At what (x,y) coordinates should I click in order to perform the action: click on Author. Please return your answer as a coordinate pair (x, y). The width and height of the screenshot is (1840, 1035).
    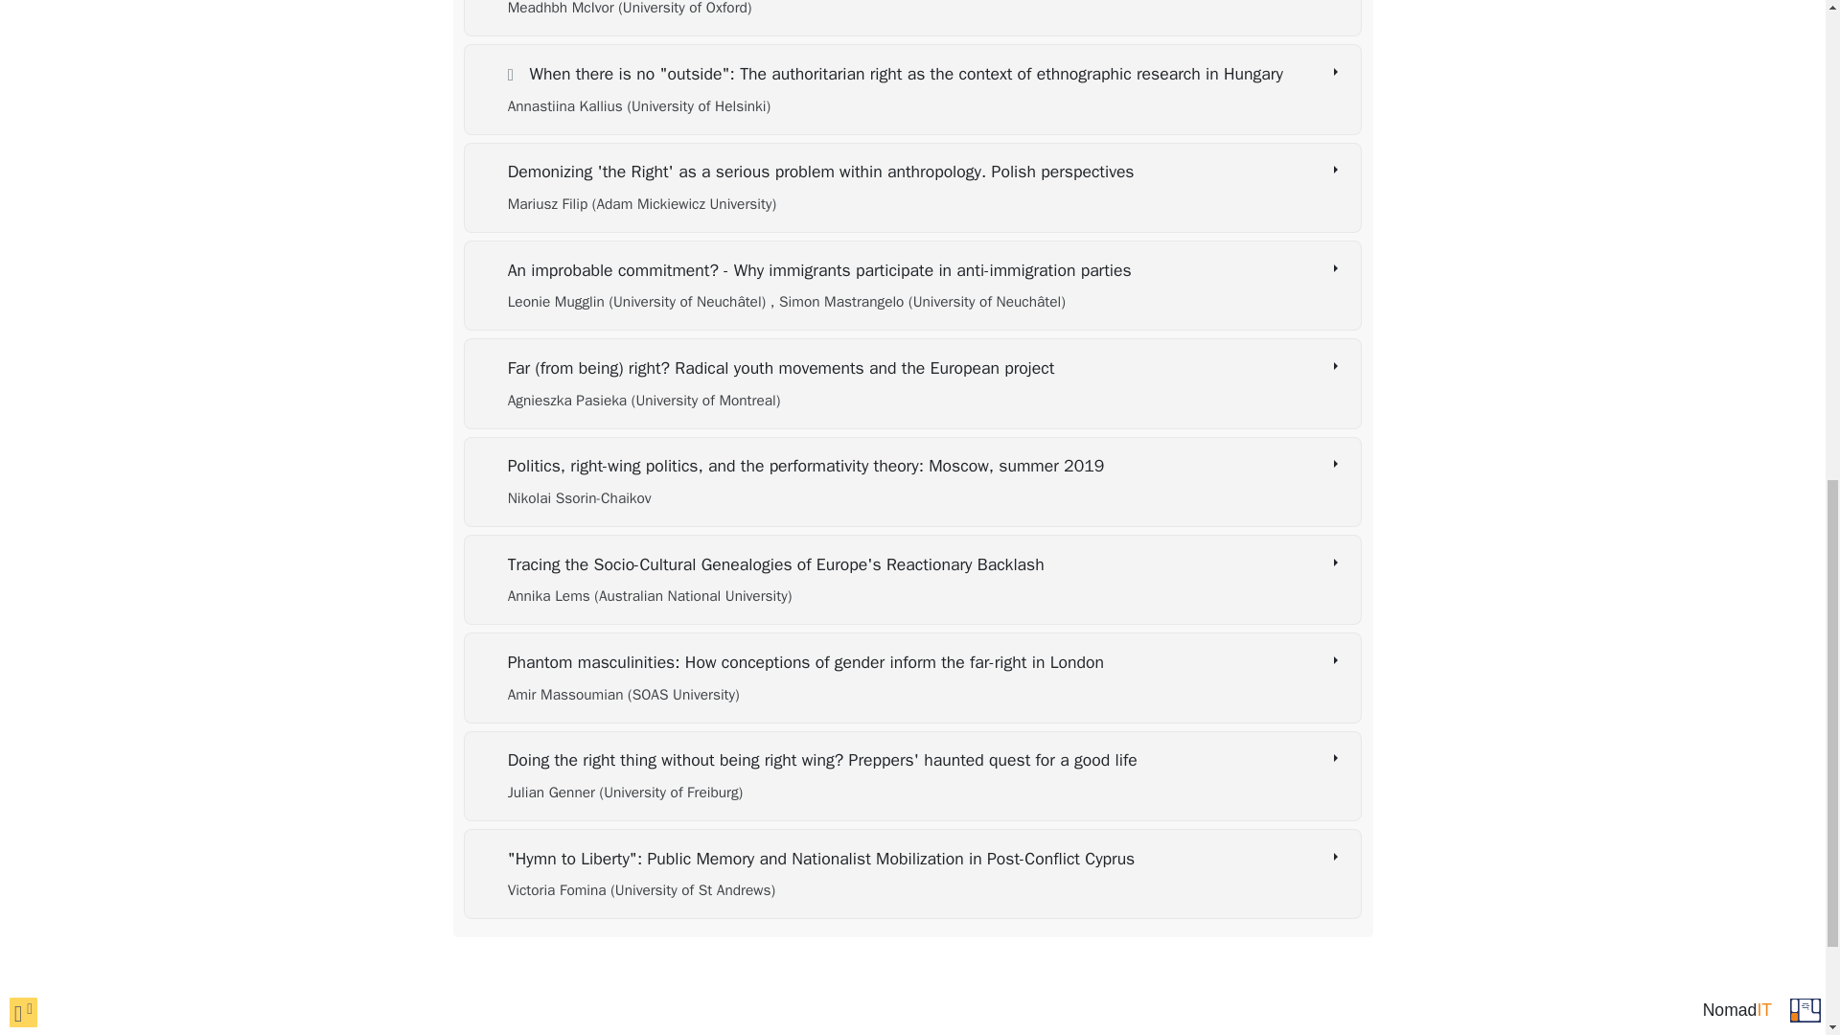
    Looking at the image, I should click on (579, 498).